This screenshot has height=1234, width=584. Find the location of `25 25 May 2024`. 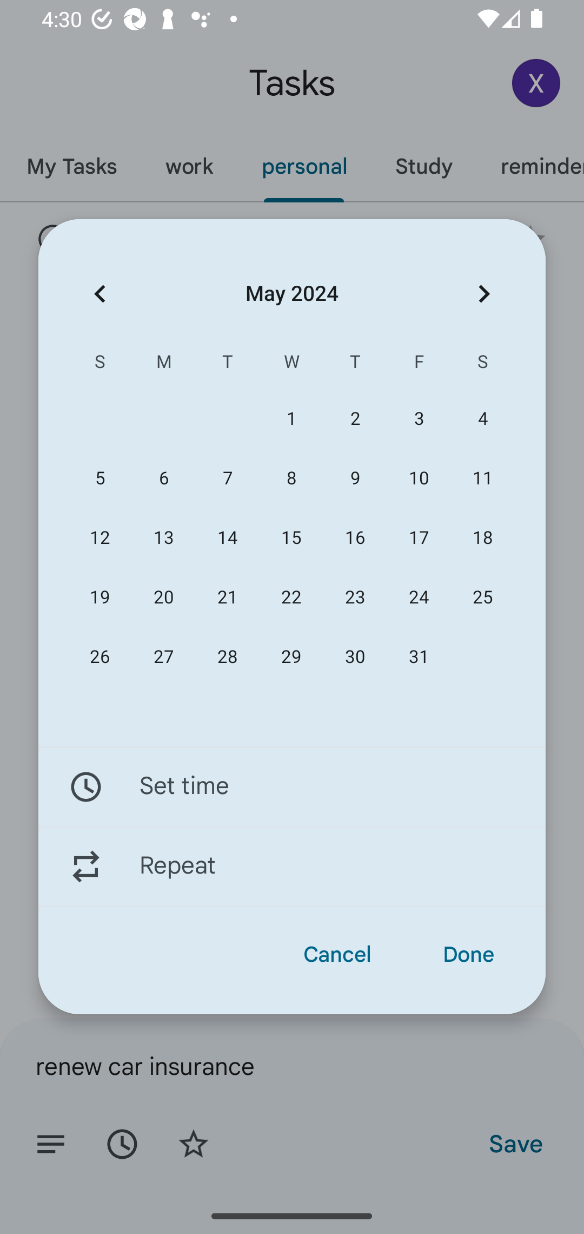

25 25 May 2024 is located at coordinates (482, 597).